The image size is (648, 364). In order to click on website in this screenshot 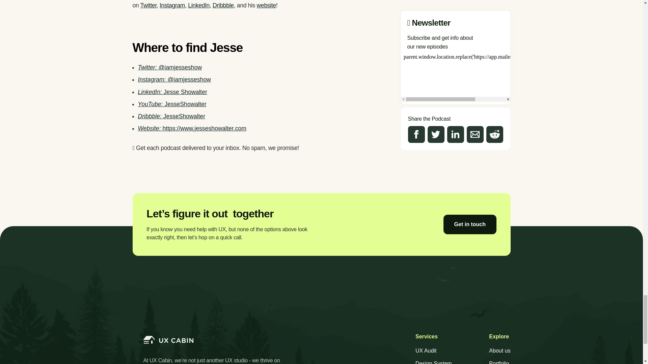, I will do `click(266, 5)`.